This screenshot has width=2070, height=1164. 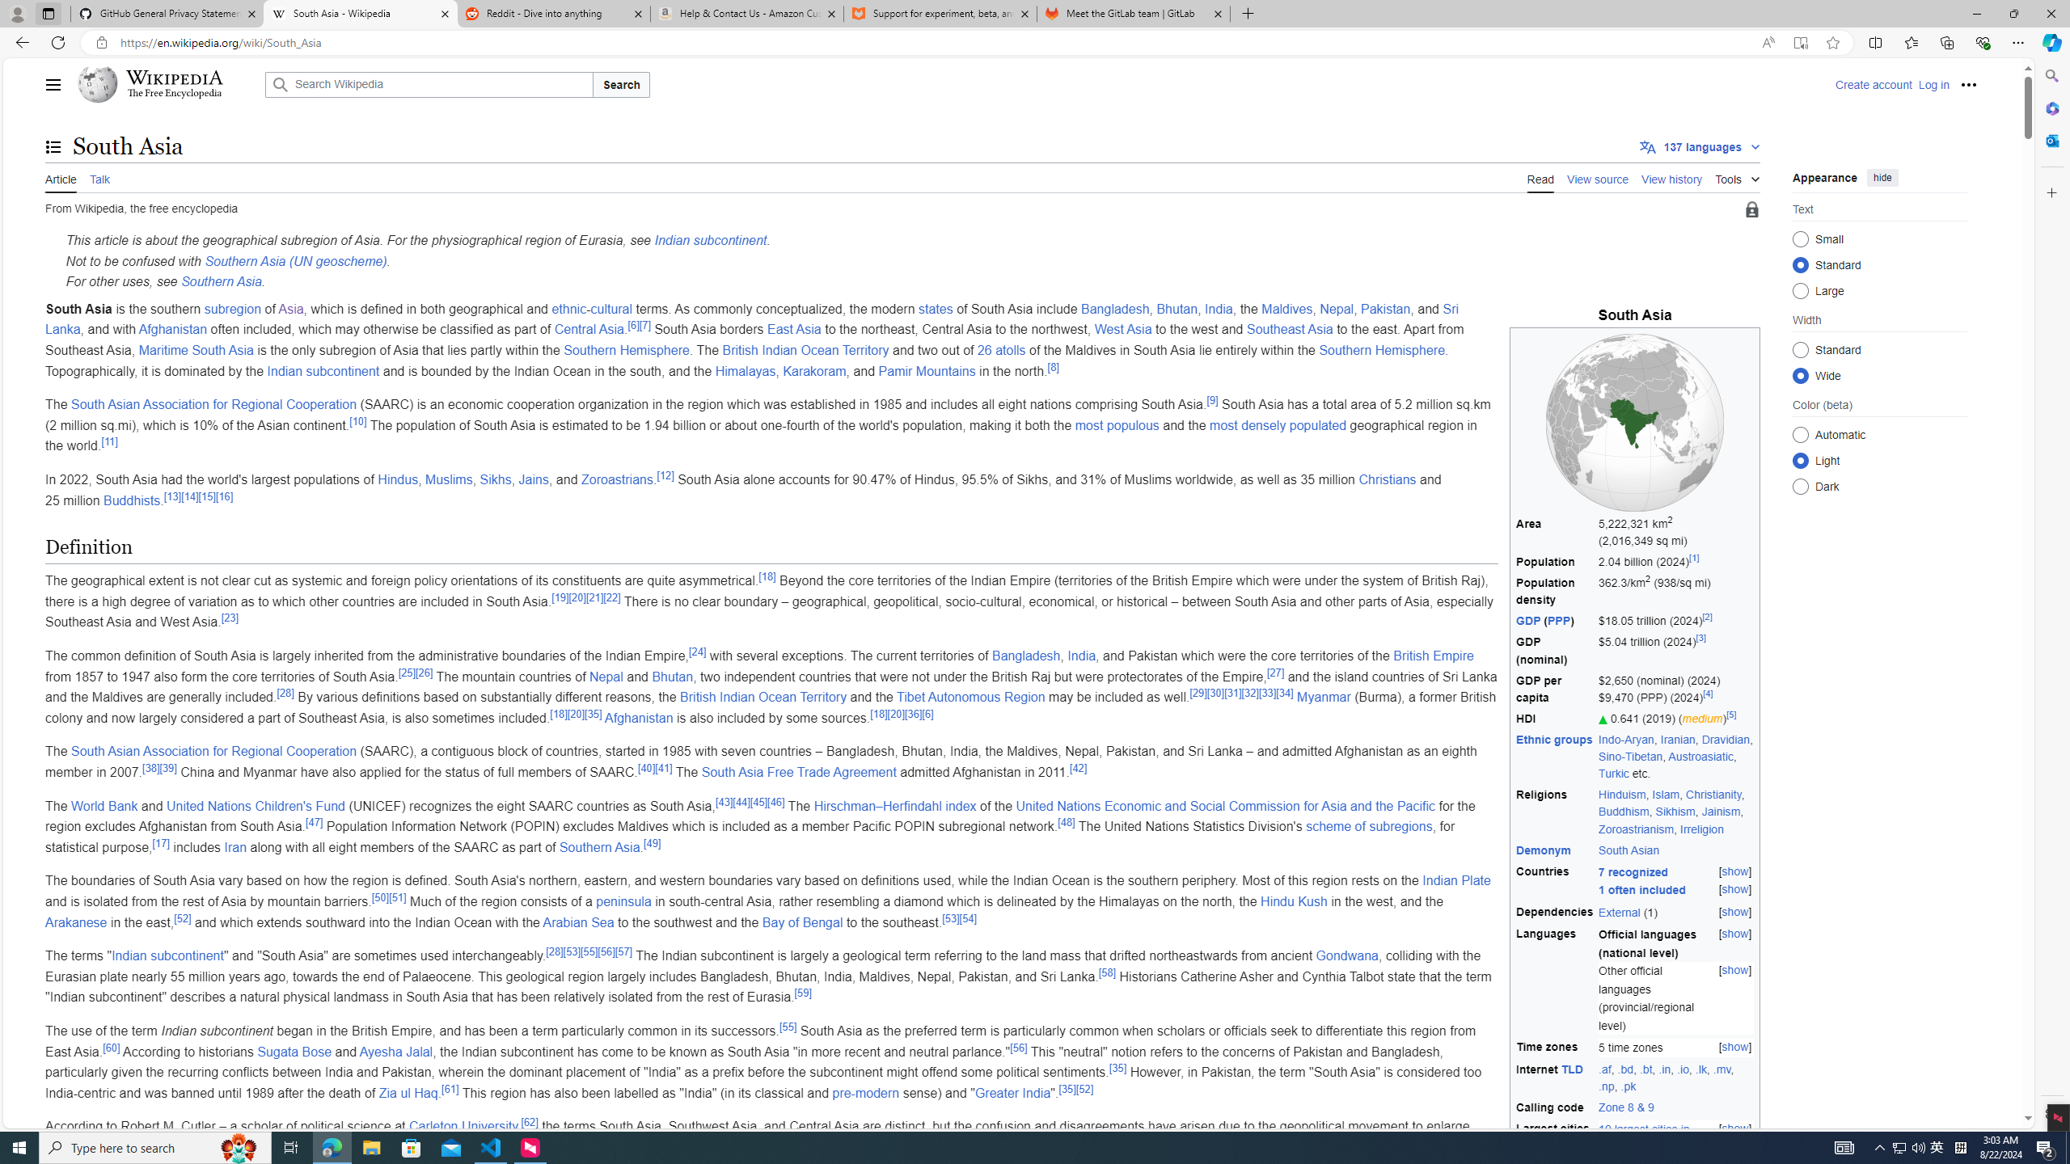 I want to click on [31], so click(x=1232, y=693).